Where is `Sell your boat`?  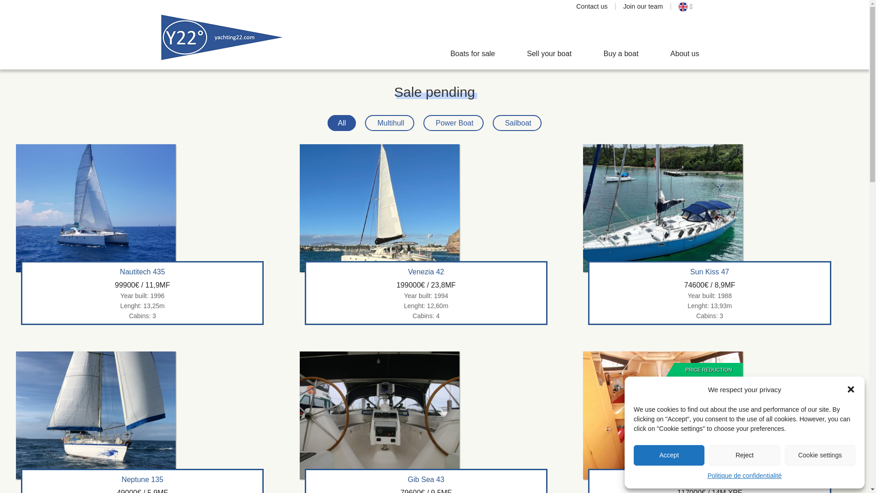
Sell your boat is located at coordinates (549, 54).